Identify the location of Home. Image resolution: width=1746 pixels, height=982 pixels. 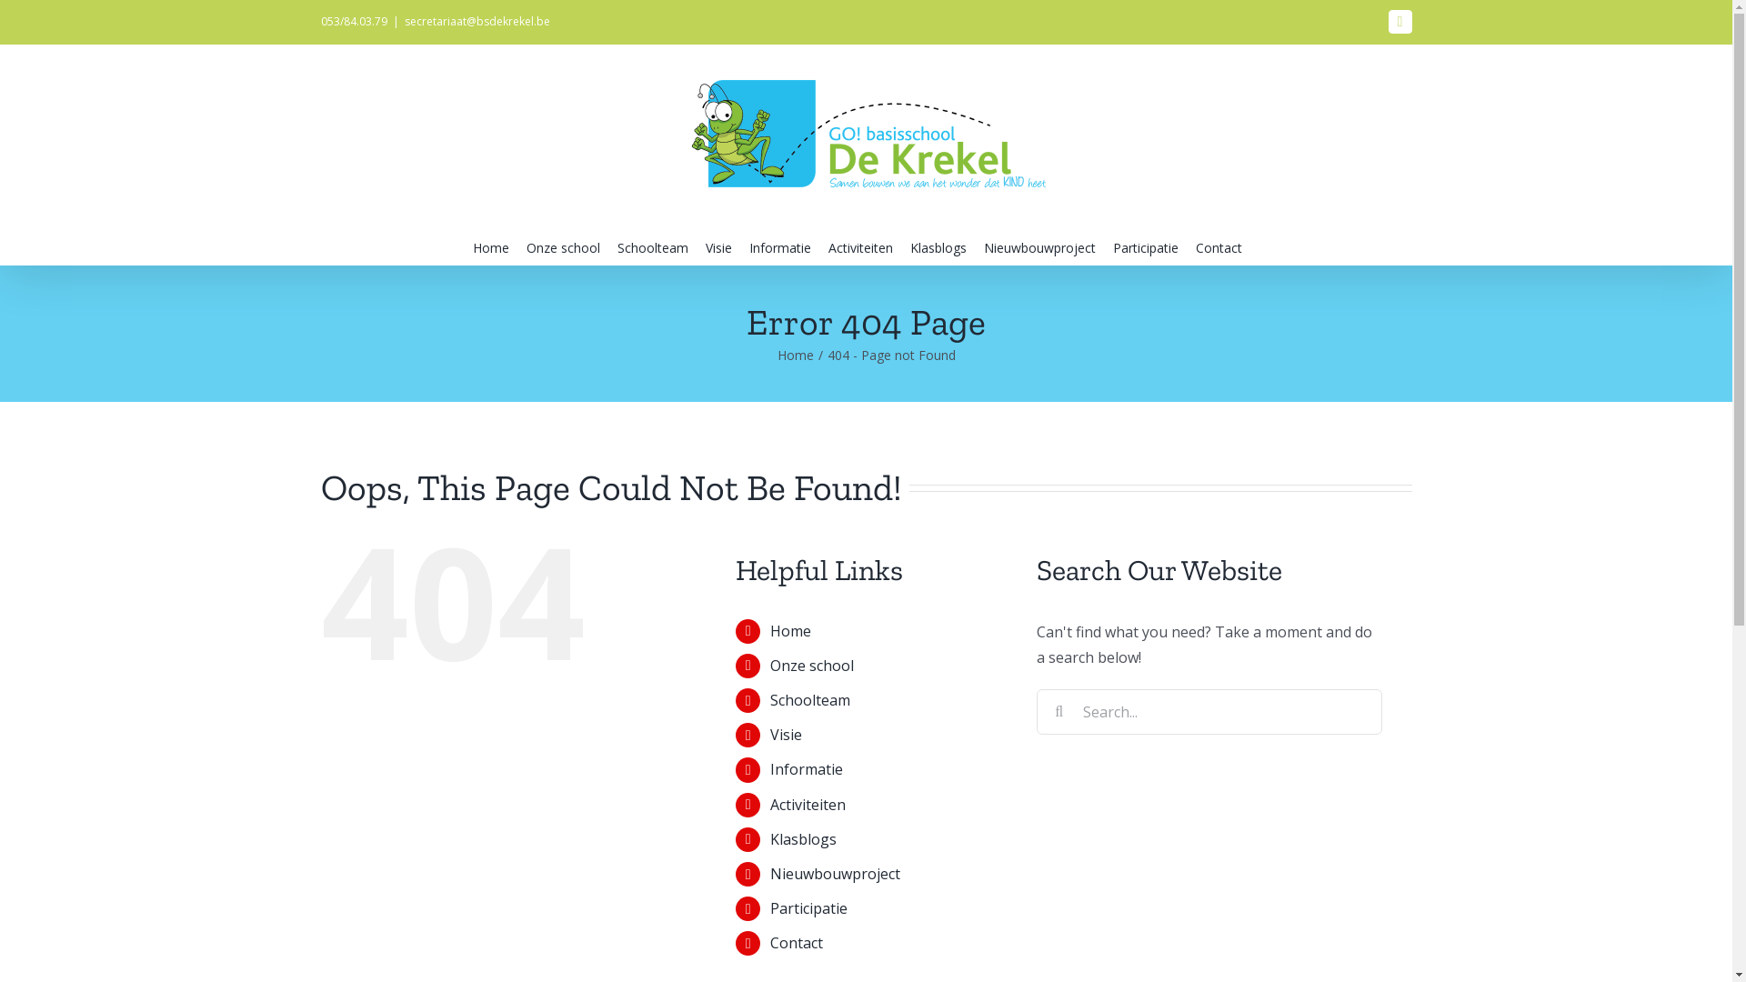
(491, 246).